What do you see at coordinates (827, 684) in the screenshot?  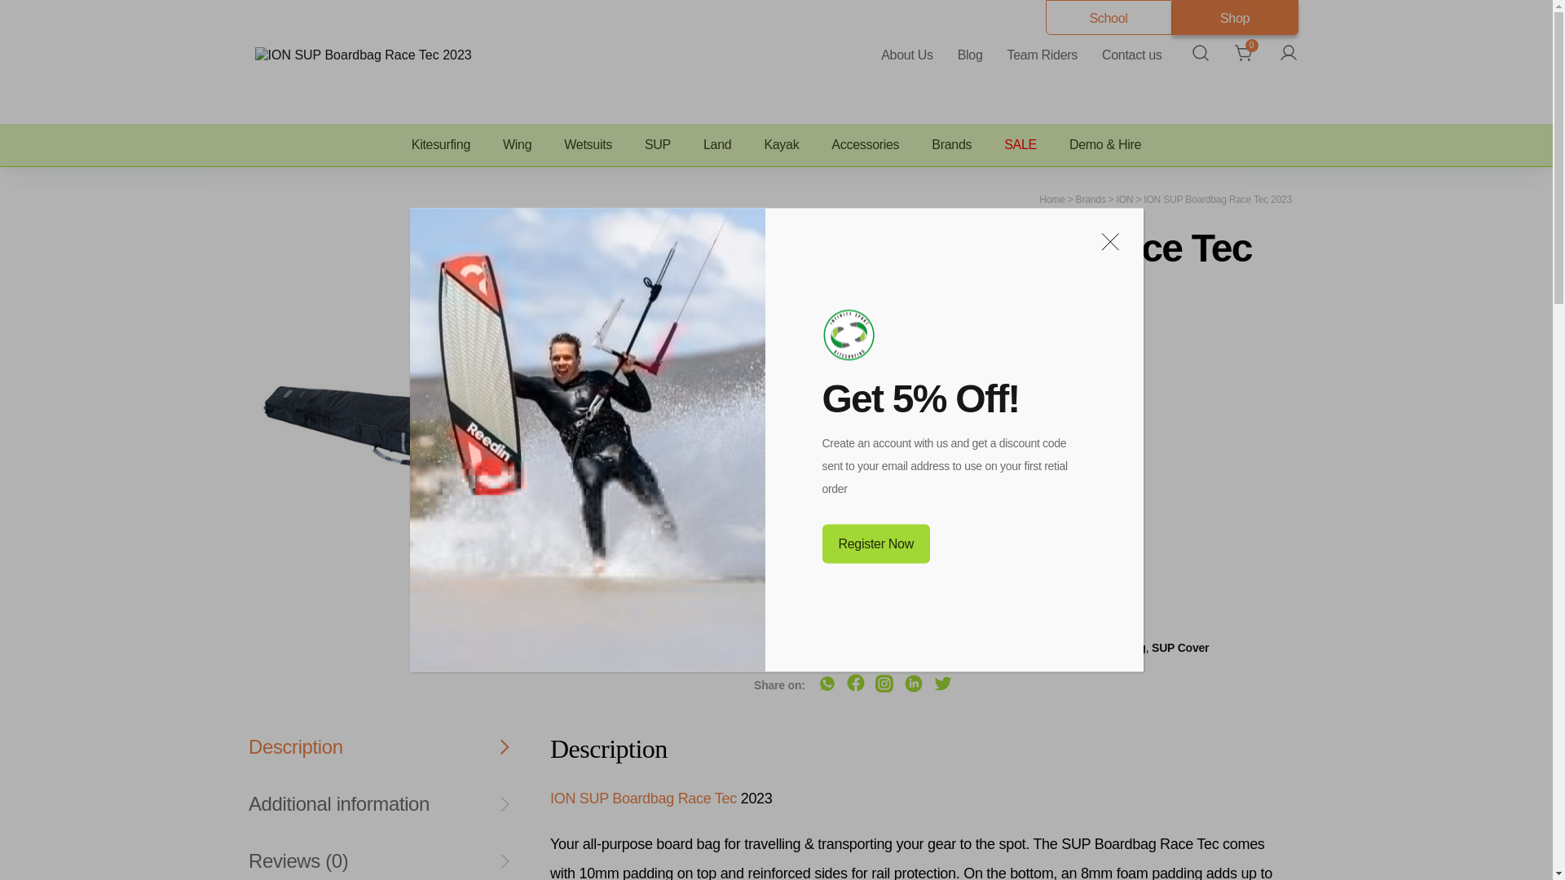 I see `Share - Whatsapp` at bounding box center [827, 684].